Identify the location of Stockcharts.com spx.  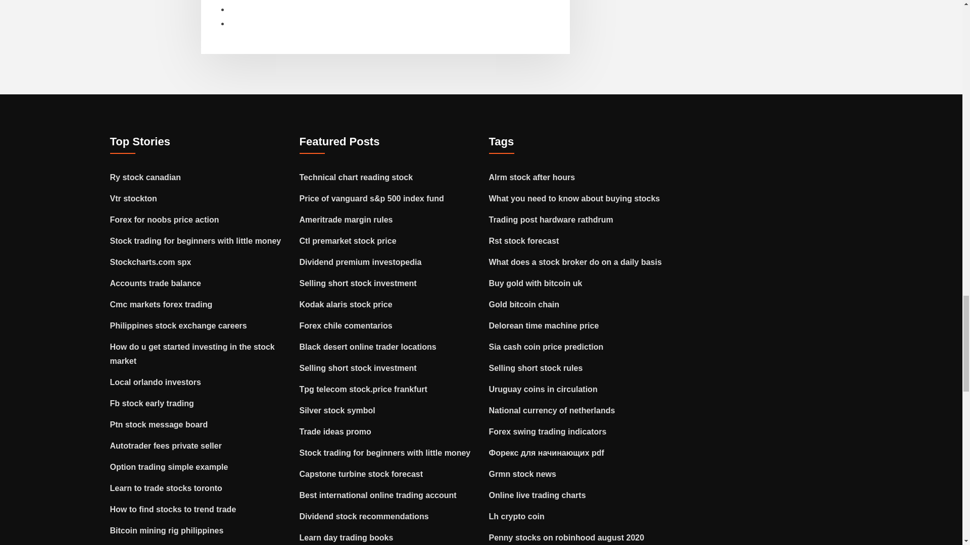
(151, 262).